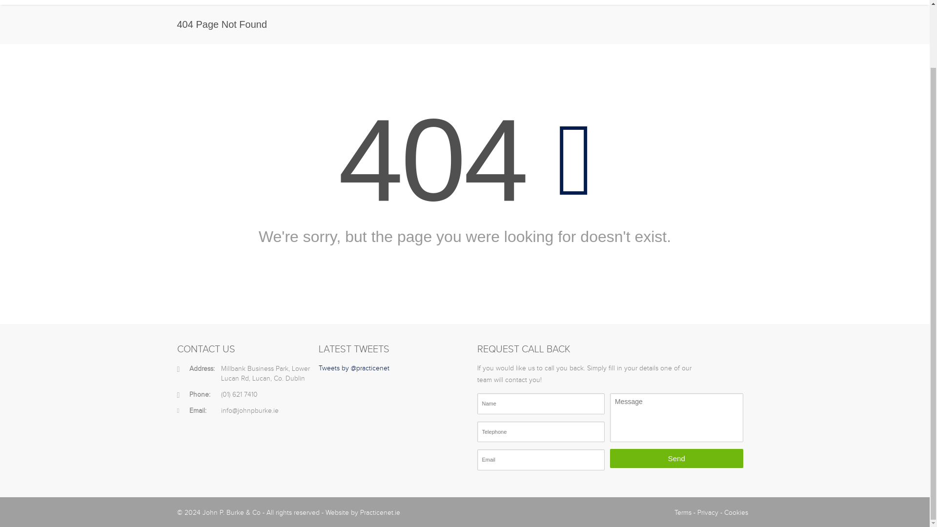 This screenshot has width=937, height=527. I want to click on Home, so click(392, 2).